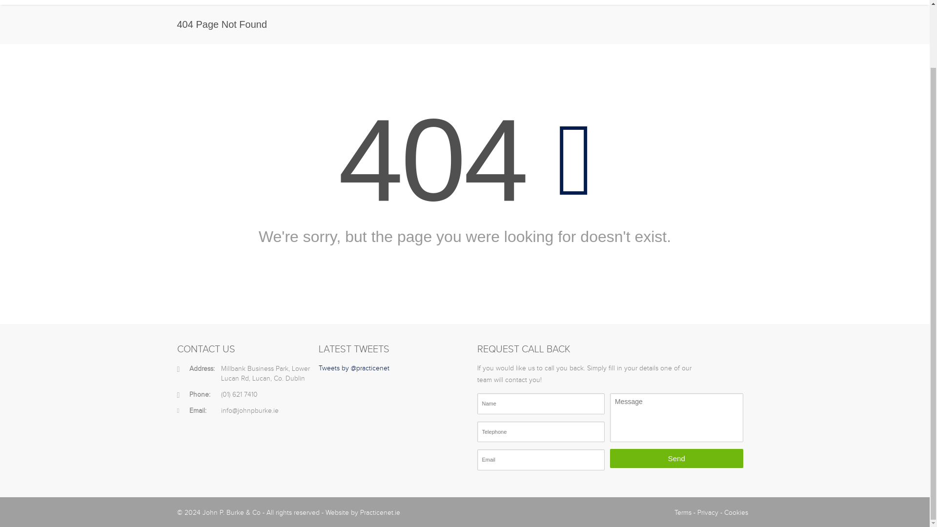 This screenshot has width=937, height=527. I want to click on Home, so click(392, 2).